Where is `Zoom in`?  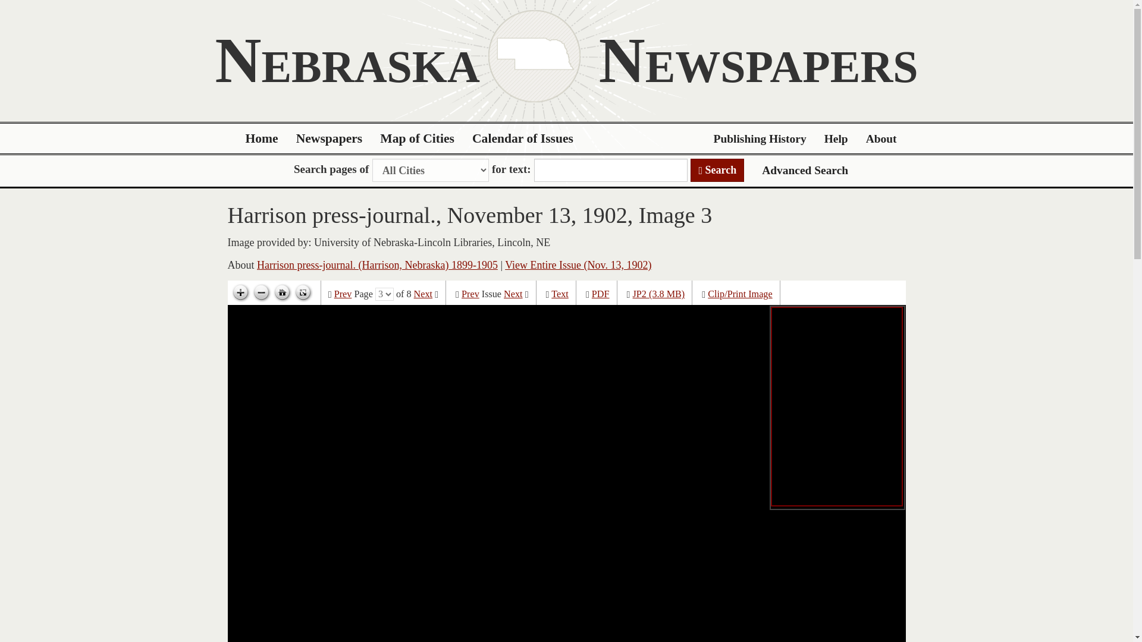 Zoom in is located at coordinates (240, 292).